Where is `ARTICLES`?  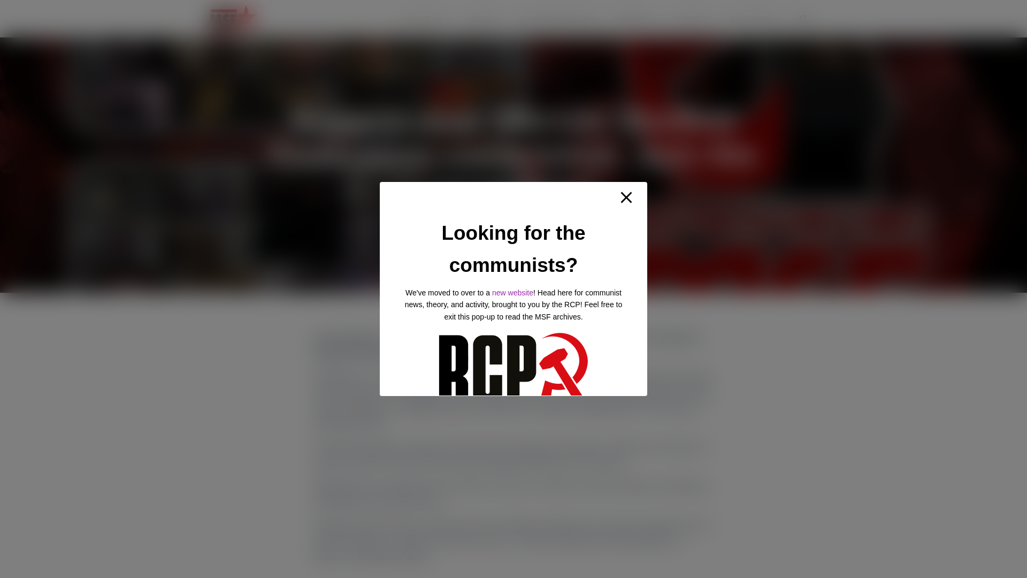 ARTICLES is located at coordinates (485, 18).